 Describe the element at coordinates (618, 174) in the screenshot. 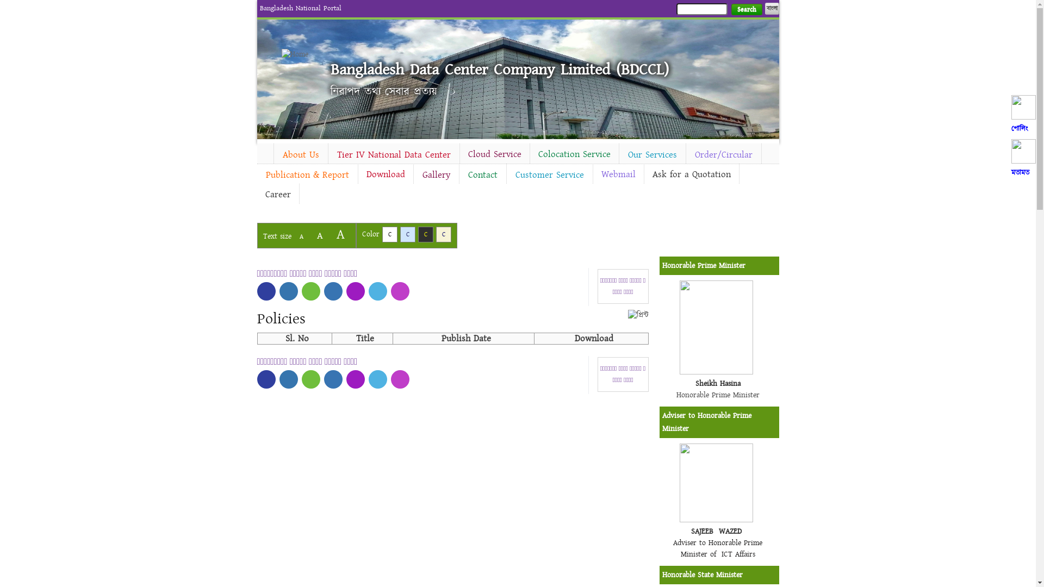

I see `Webmail` at that location.